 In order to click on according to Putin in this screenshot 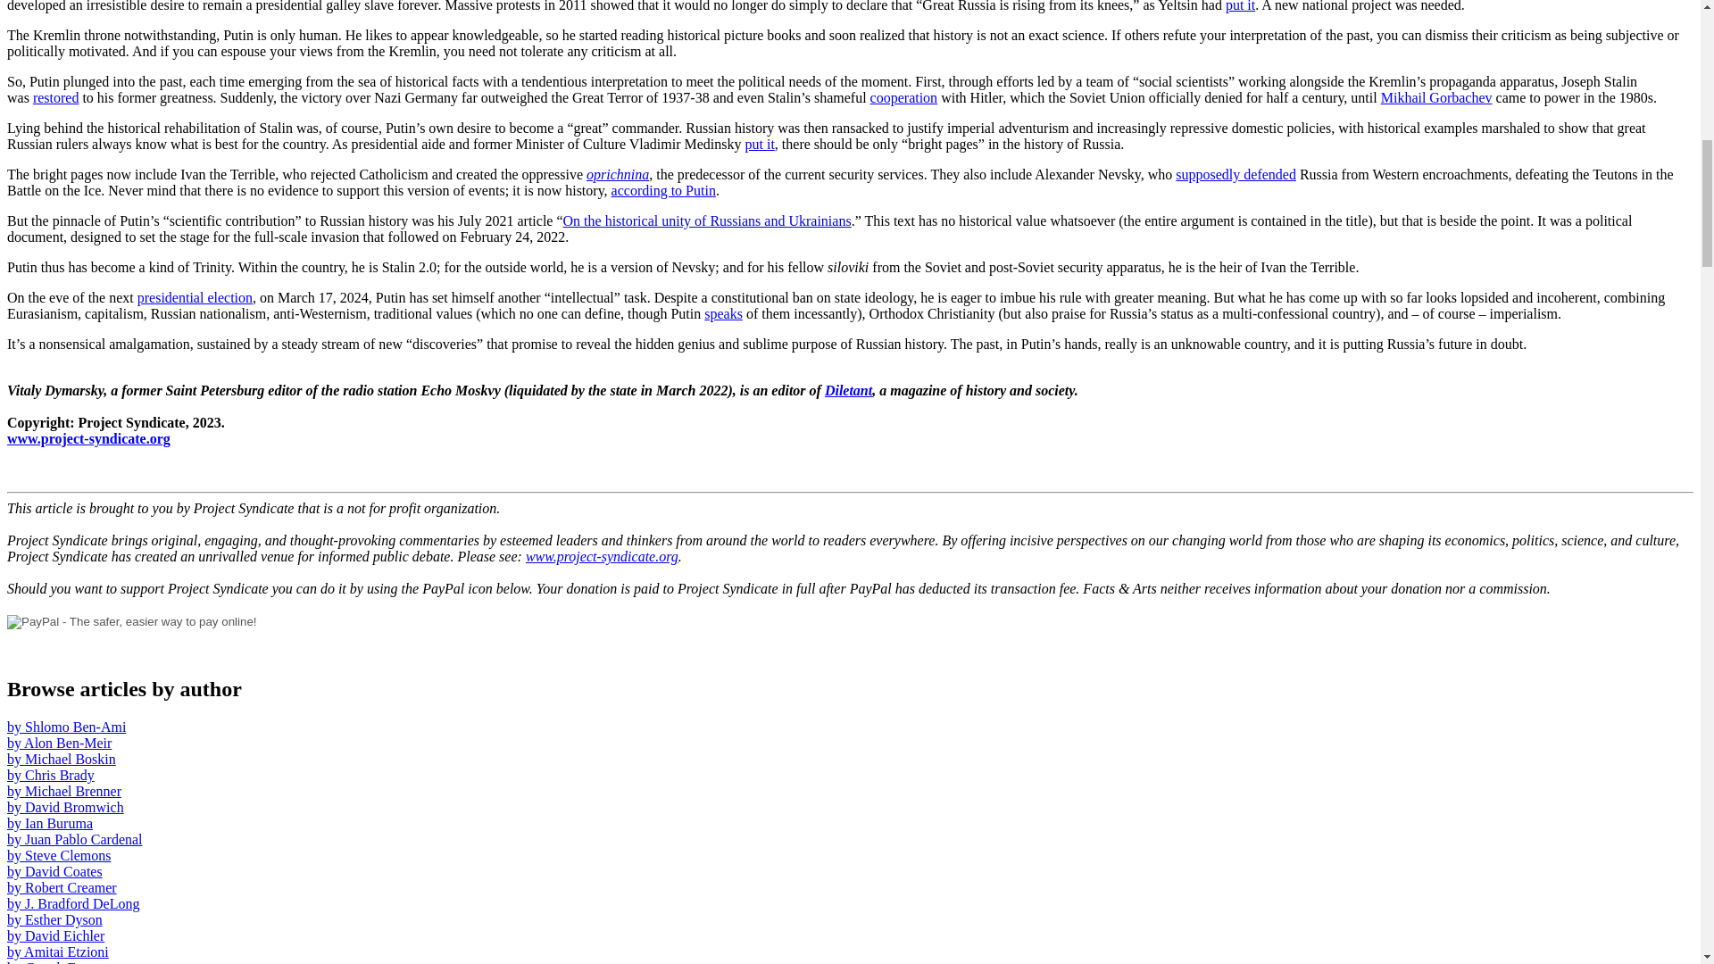, I will do `click(664, 191)`.